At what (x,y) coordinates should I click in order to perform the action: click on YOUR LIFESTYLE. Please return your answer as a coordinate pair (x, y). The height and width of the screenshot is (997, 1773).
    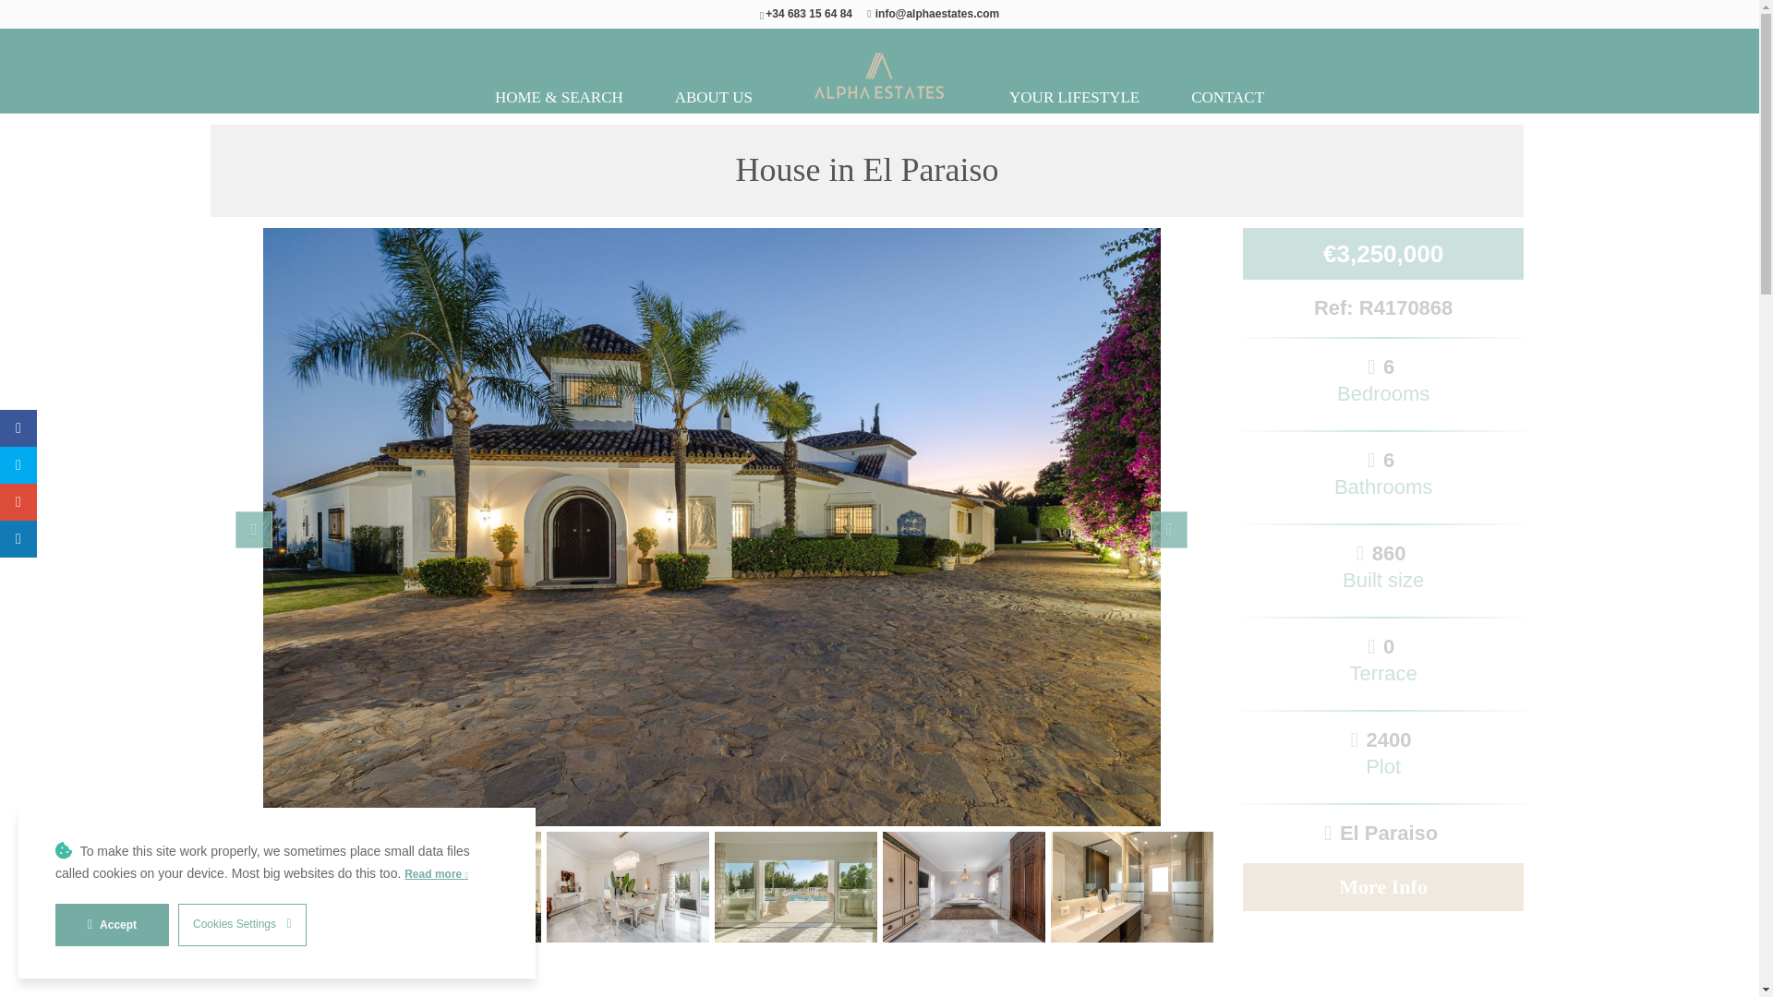
    Looking at the image, I should click on (1074, 98).